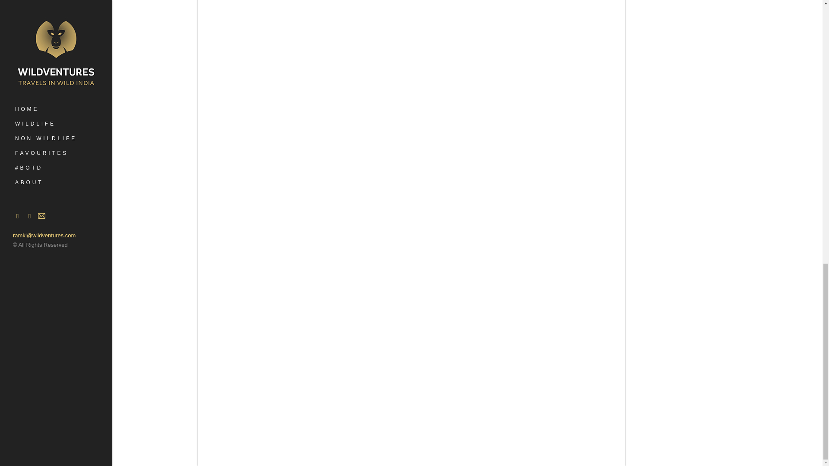  I want to click on VIEW, so click(361, 357).